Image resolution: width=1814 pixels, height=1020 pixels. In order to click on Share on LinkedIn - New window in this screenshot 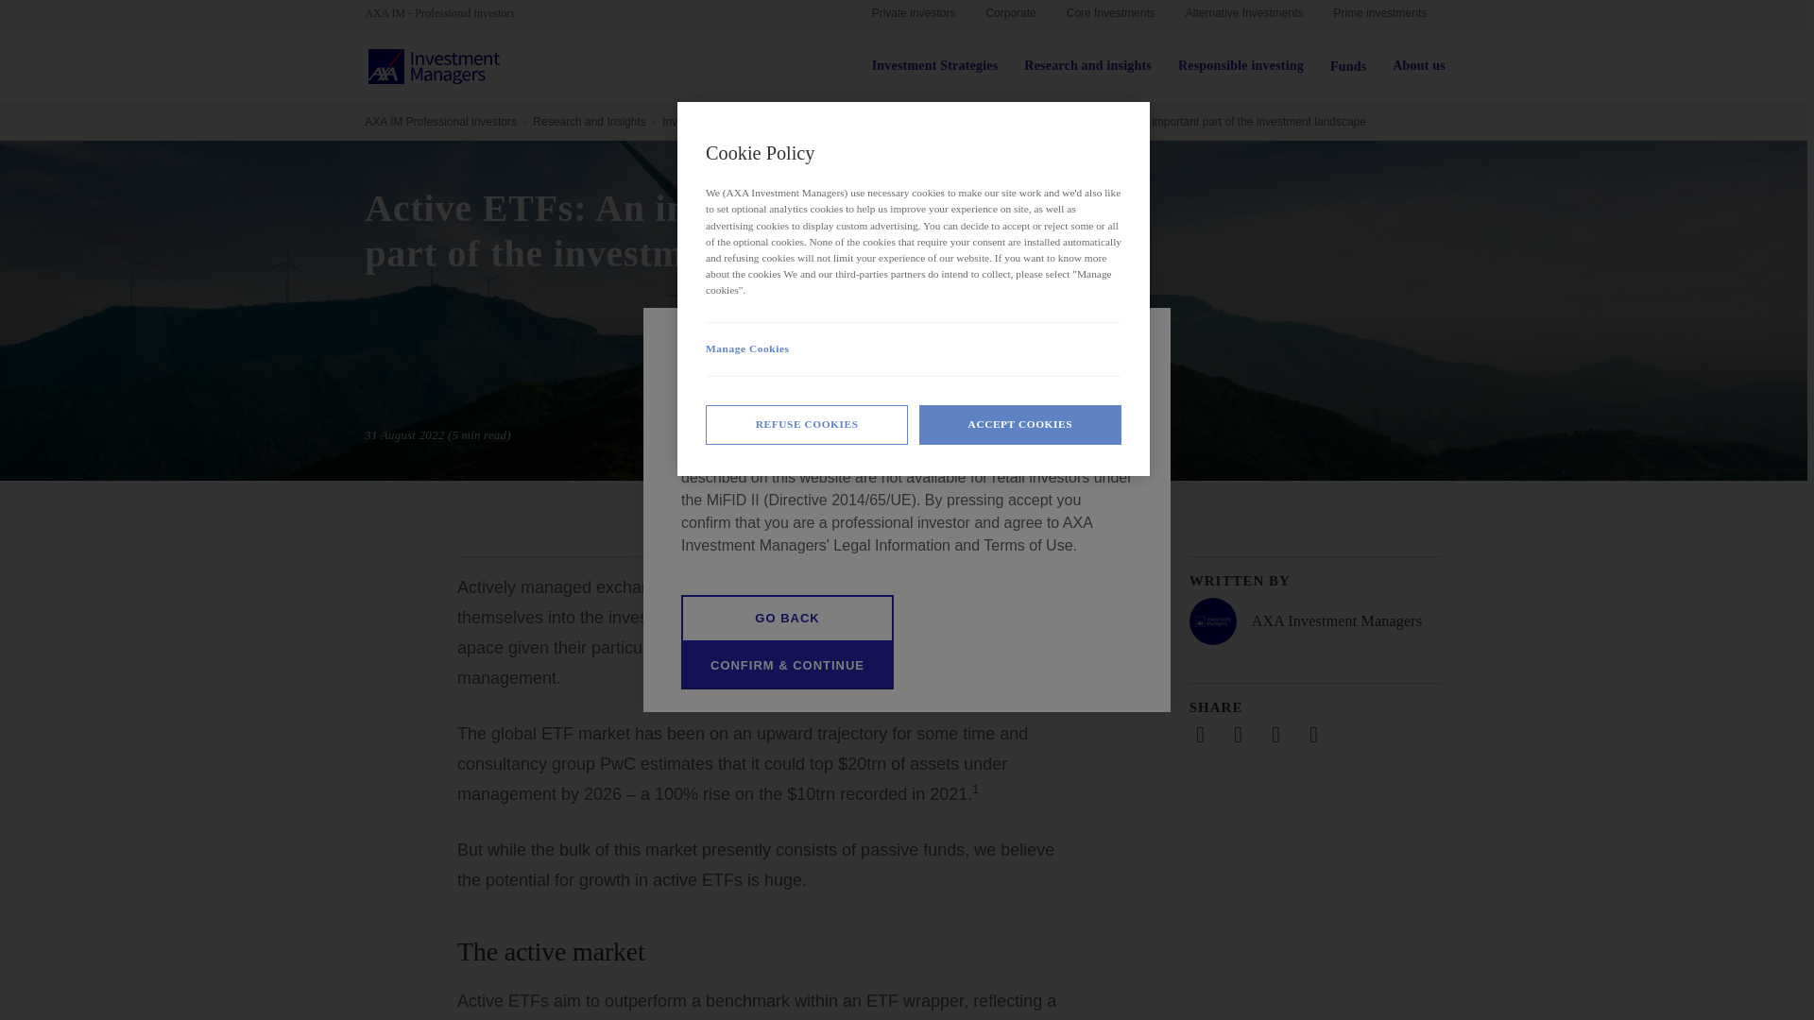, I will do `click(1200, 734)`.